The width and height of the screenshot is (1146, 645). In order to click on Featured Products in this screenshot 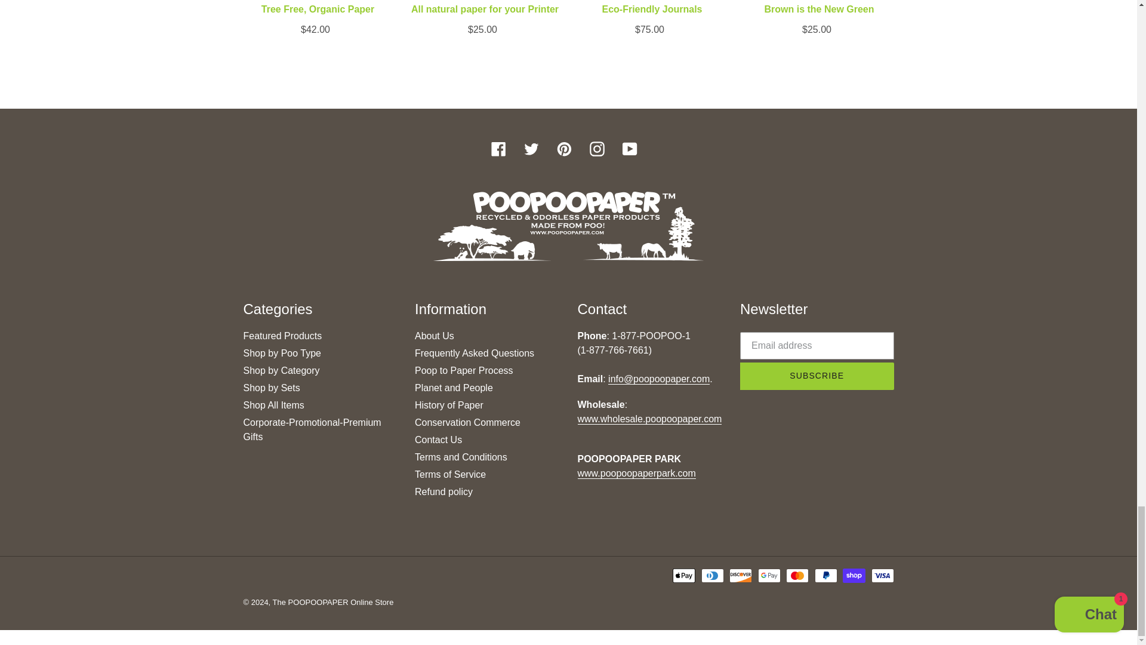, I will do `click(282, 336)`.